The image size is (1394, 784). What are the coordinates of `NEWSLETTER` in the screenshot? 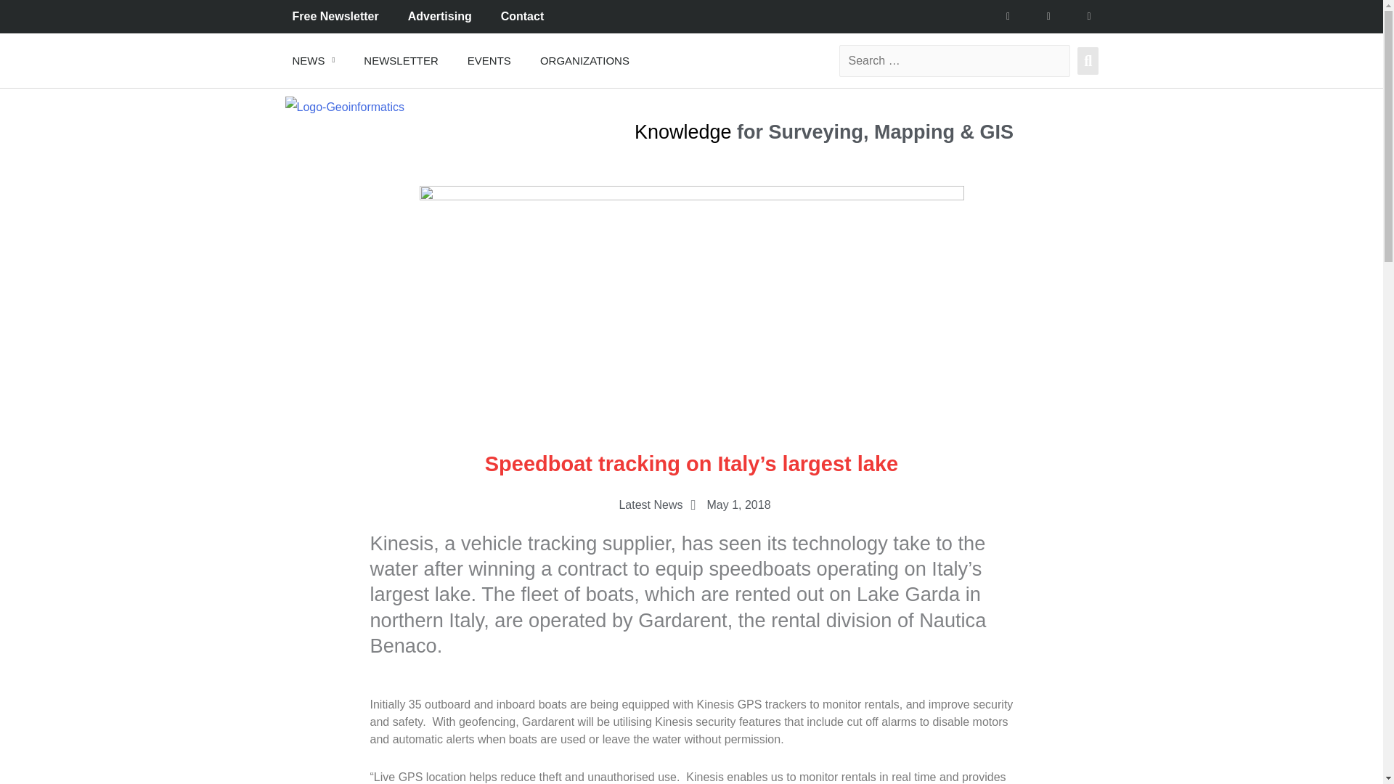 It's located at (401, 60).